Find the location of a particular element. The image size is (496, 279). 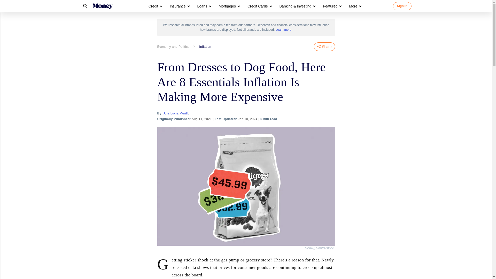

Insurance is located at coordinates (177, 6).